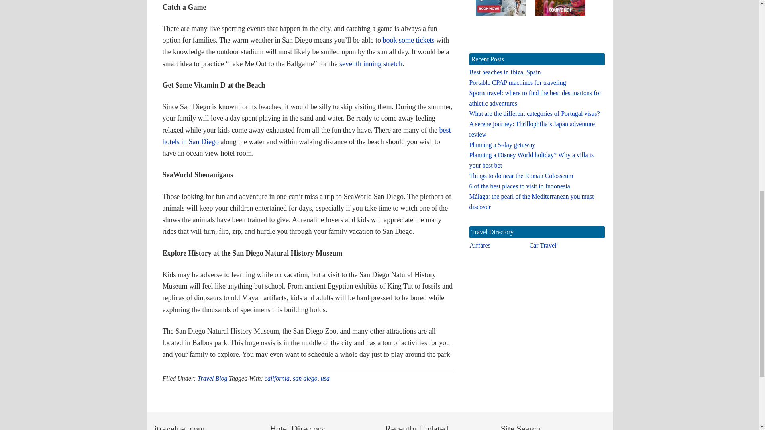  What do you see at coordinates (277, 378) in the screenshot?
I see `california` at bounding box center [277, 378].